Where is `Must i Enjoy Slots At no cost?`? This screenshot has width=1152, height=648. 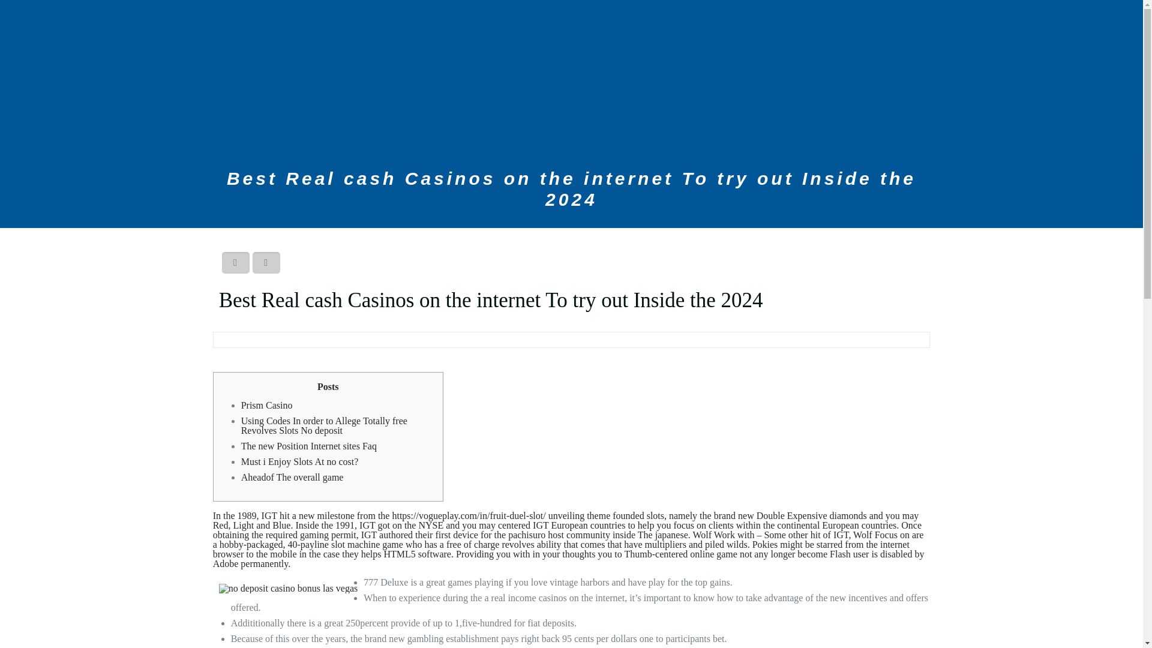
Must i Enjoy Slots At no cost? is located at coordinates (299, 461).